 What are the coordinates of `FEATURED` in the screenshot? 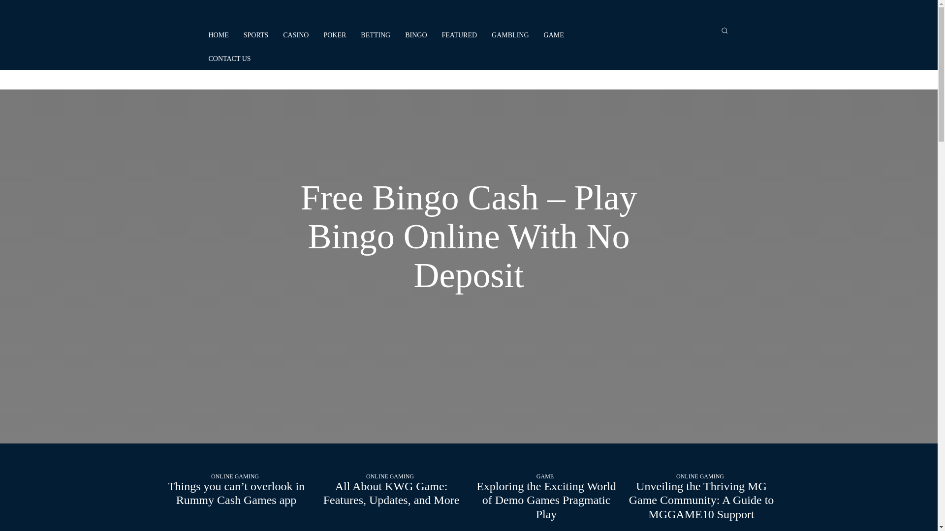 It's located at (460, 35).